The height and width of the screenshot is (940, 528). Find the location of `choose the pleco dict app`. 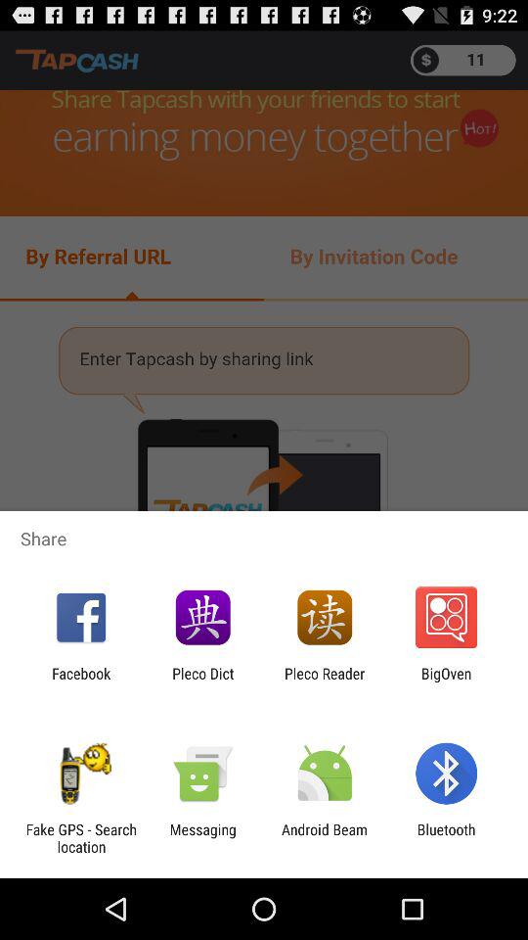

choose the pleco dict app is located at coordinates (203, 681).